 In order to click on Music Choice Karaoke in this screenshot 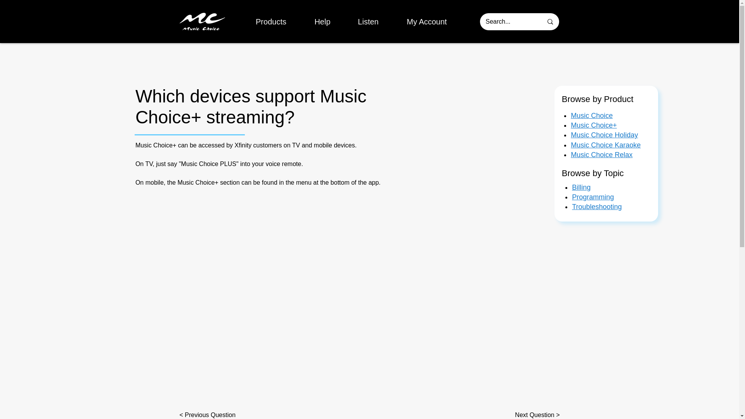, I will do `click(605, 145)`.